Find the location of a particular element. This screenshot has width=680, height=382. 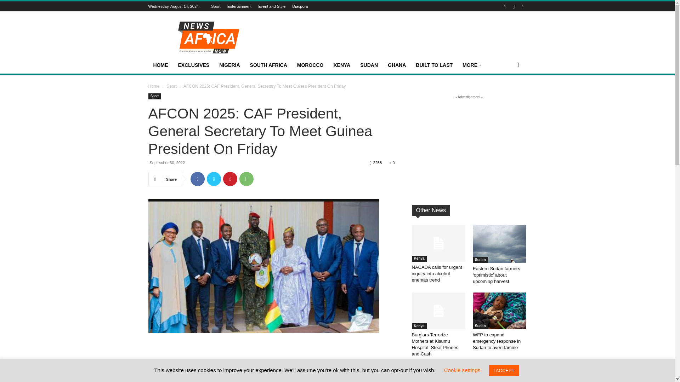

HOME is located at coordinates (160, 65).